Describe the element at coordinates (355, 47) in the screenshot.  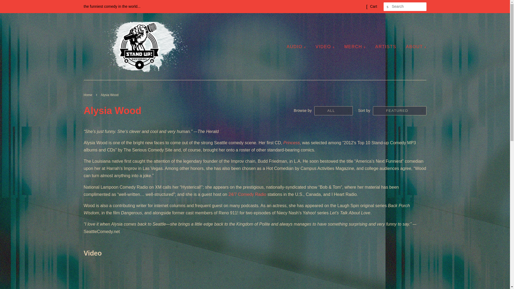
I see `MERCH` at that location.